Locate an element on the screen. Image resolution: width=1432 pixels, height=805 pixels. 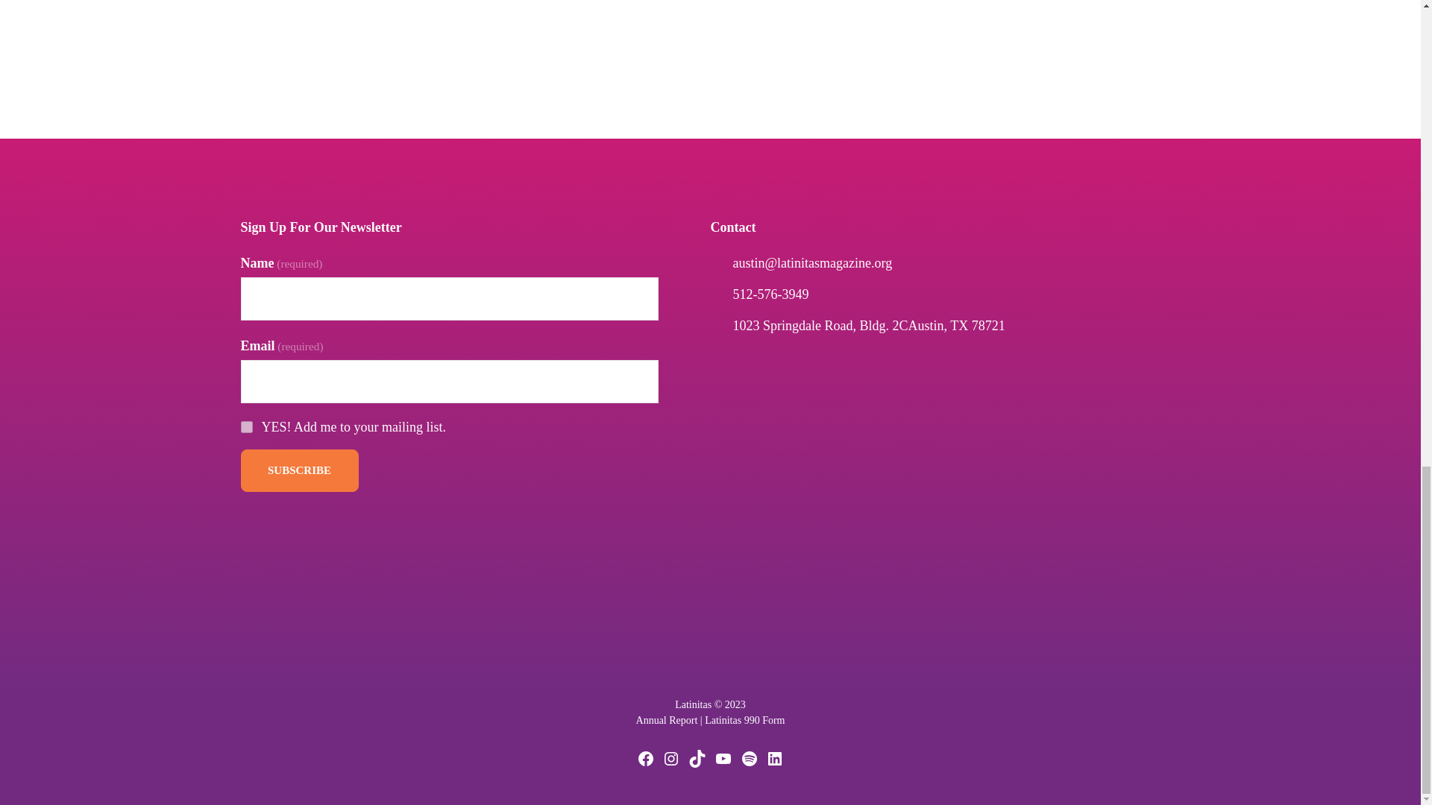
YouTube is located at coordinates (723, 759).